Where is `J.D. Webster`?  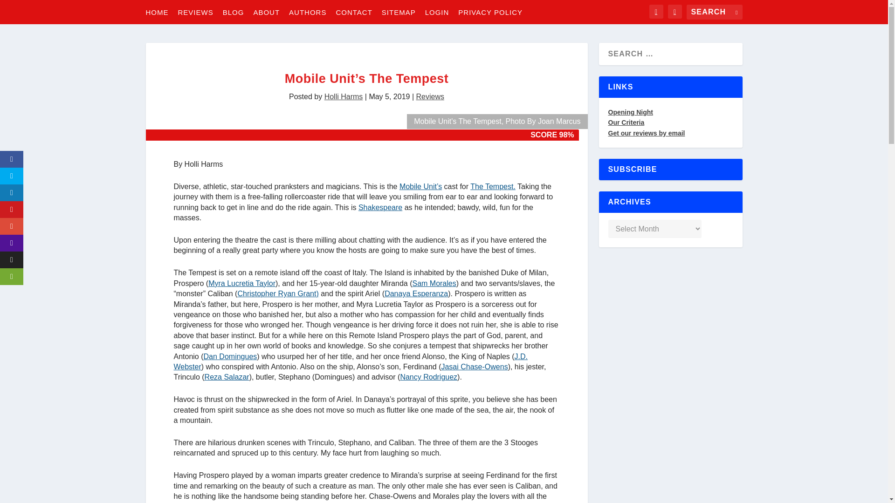 J.D. Webster is located at coordinates (351, 361).